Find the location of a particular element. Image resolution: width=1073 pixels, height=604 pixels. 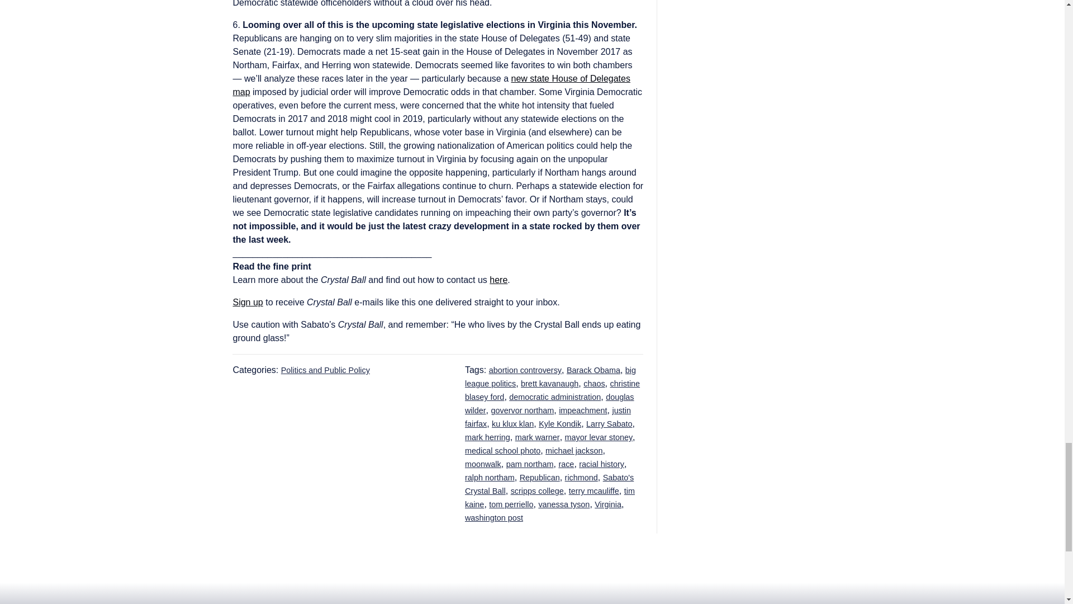

chaos is located at coordinates (594, 384).